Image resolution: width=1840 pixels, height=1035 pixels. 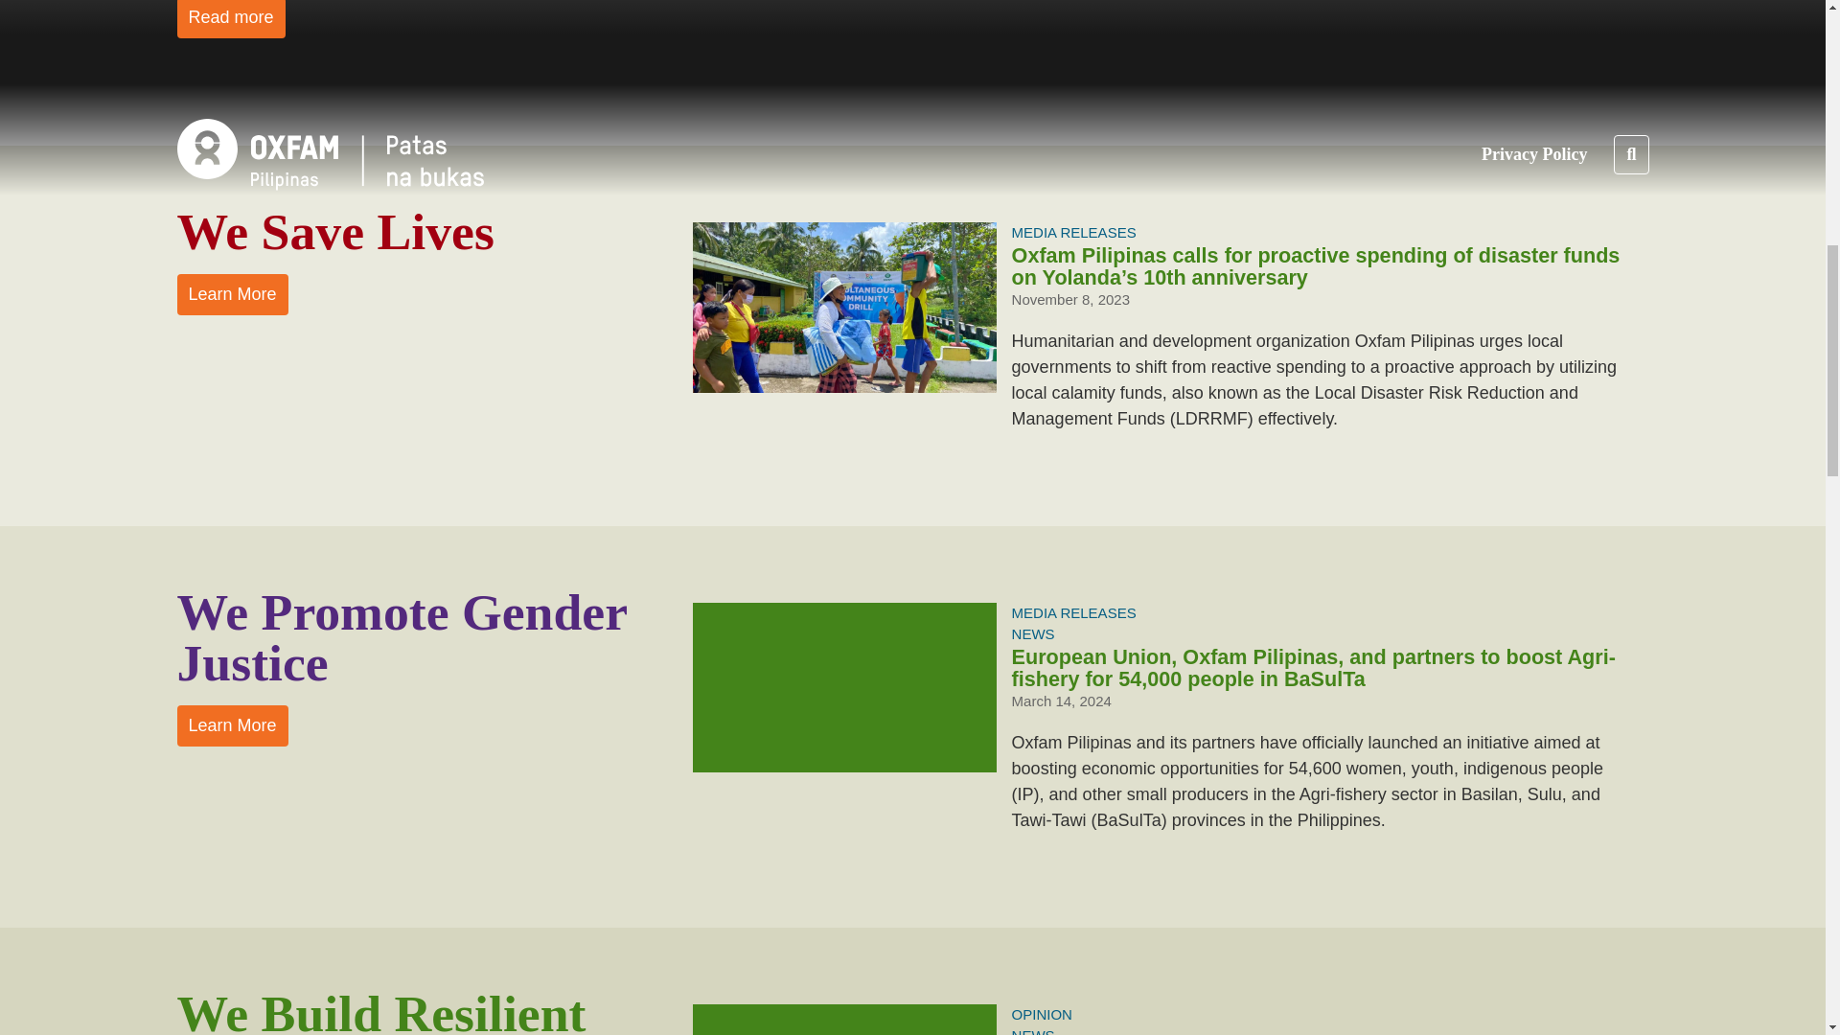 I want to click on Who benefits from climate finance?, so click(x=843, y=1020).